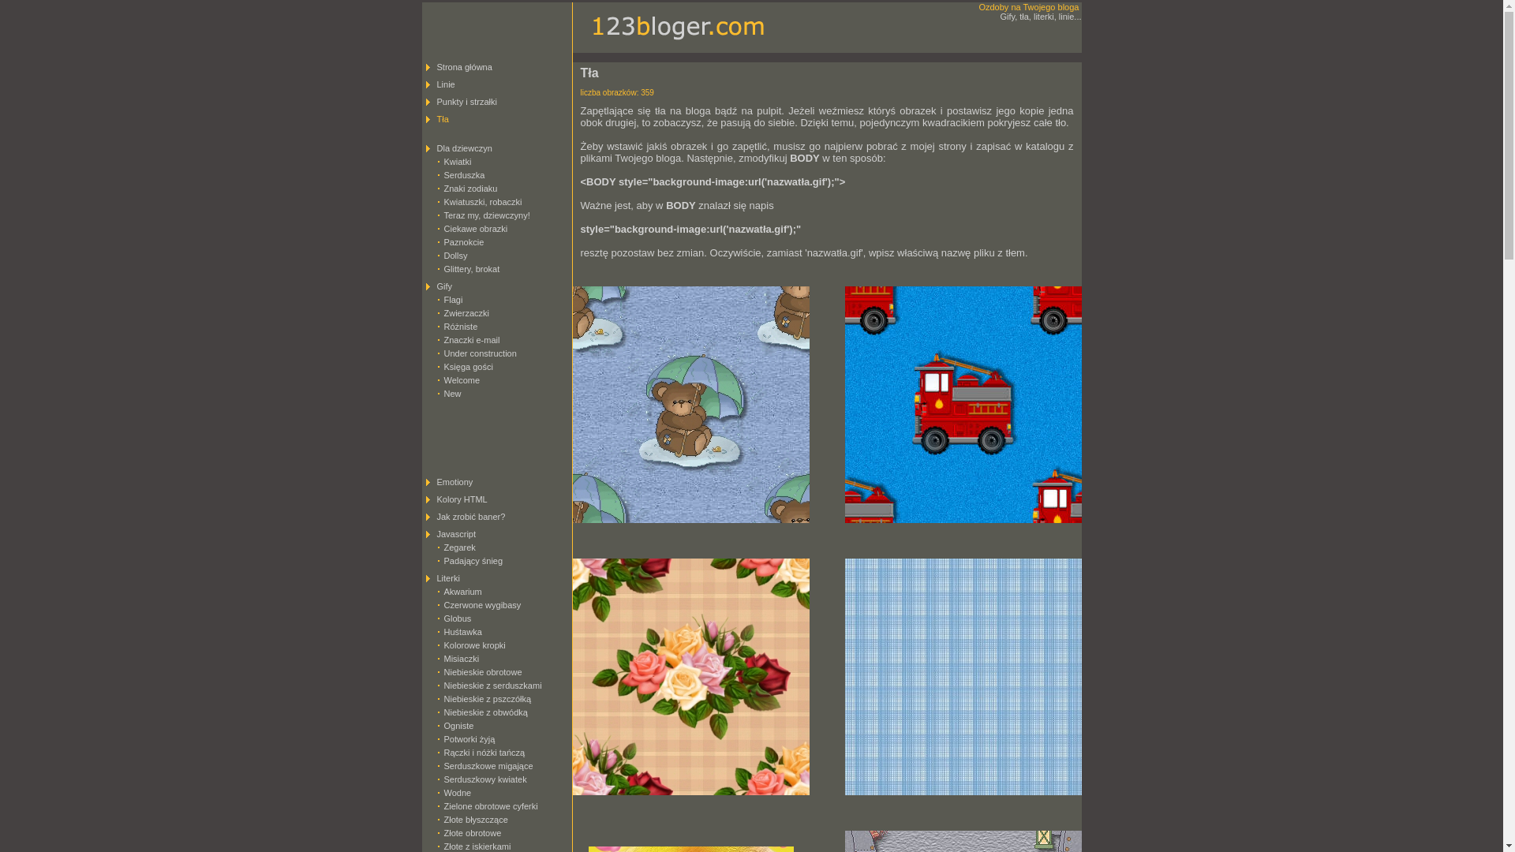 Image resolution: width=1515 pixels, height=852 pixels. Describe the element at coordinates (484, 779) in the screenshot. I see `Serduszkowy kwiatek` at that location.